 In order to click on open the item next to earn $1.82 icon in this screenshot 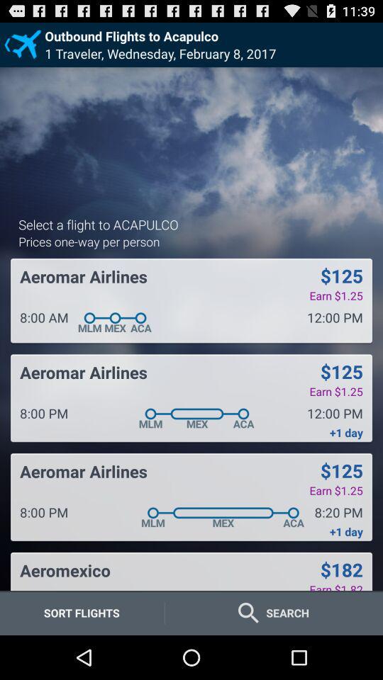, I will do `click(65, 570)`.